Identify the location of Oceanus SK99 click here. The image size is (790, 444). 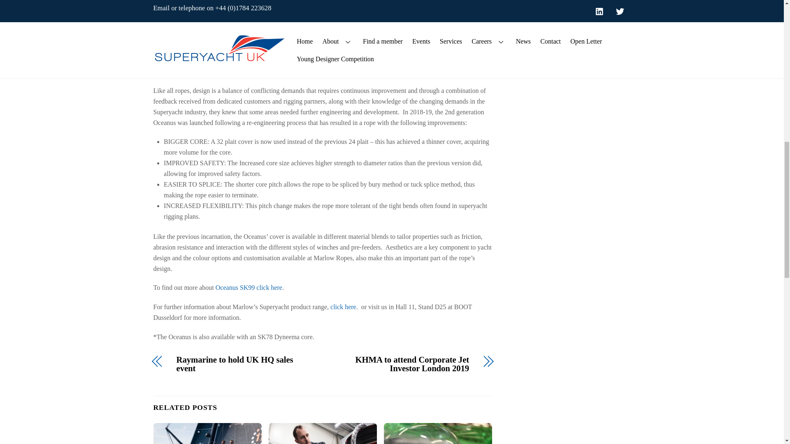
(249, 288).